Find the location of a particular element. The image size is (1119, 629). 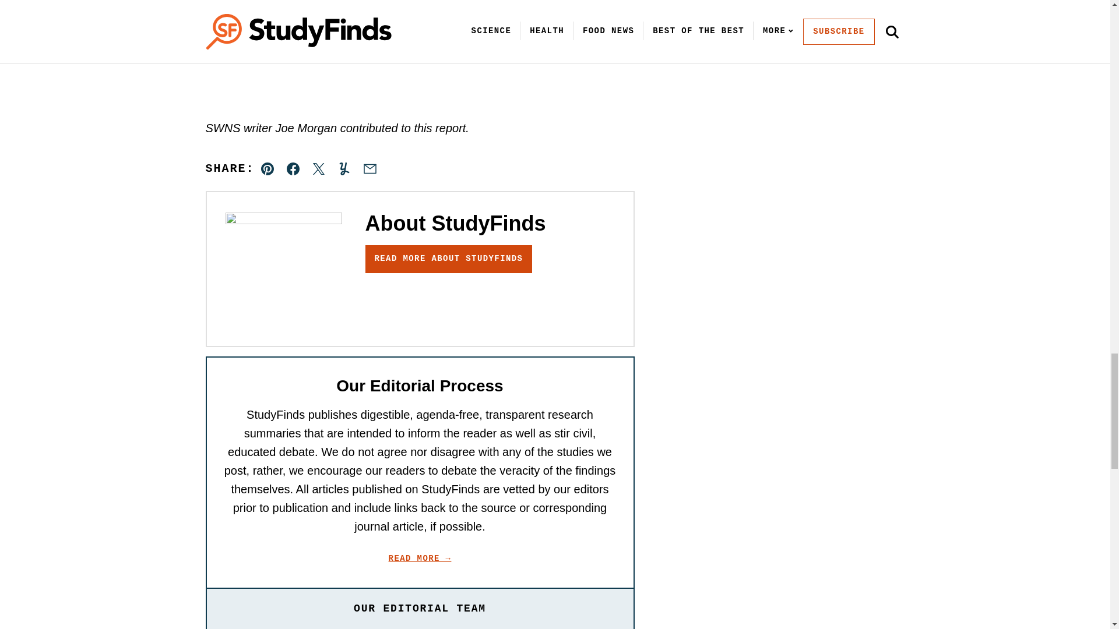

Share on Pinterest is located at coordinates (268, 169).